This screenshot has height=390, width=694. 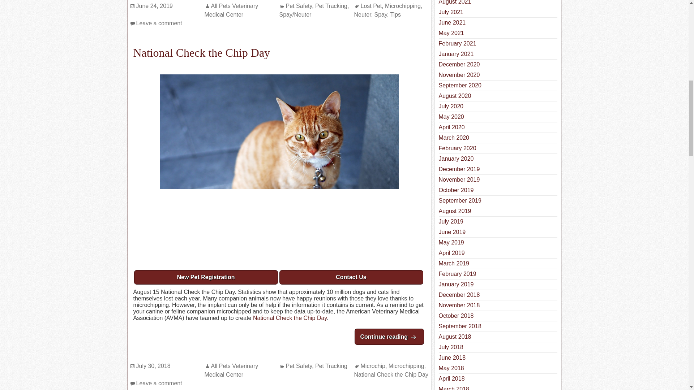 What do you see at coordinates (154, 6) in the screenshot?
I see `June 24, 2019` at bounding box center [154, 6].